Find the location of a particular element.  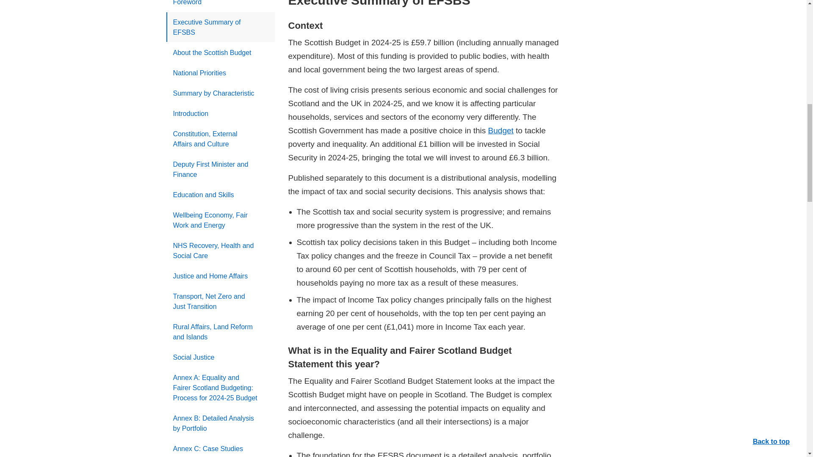

Foreword is located at coordinates (220, 6).